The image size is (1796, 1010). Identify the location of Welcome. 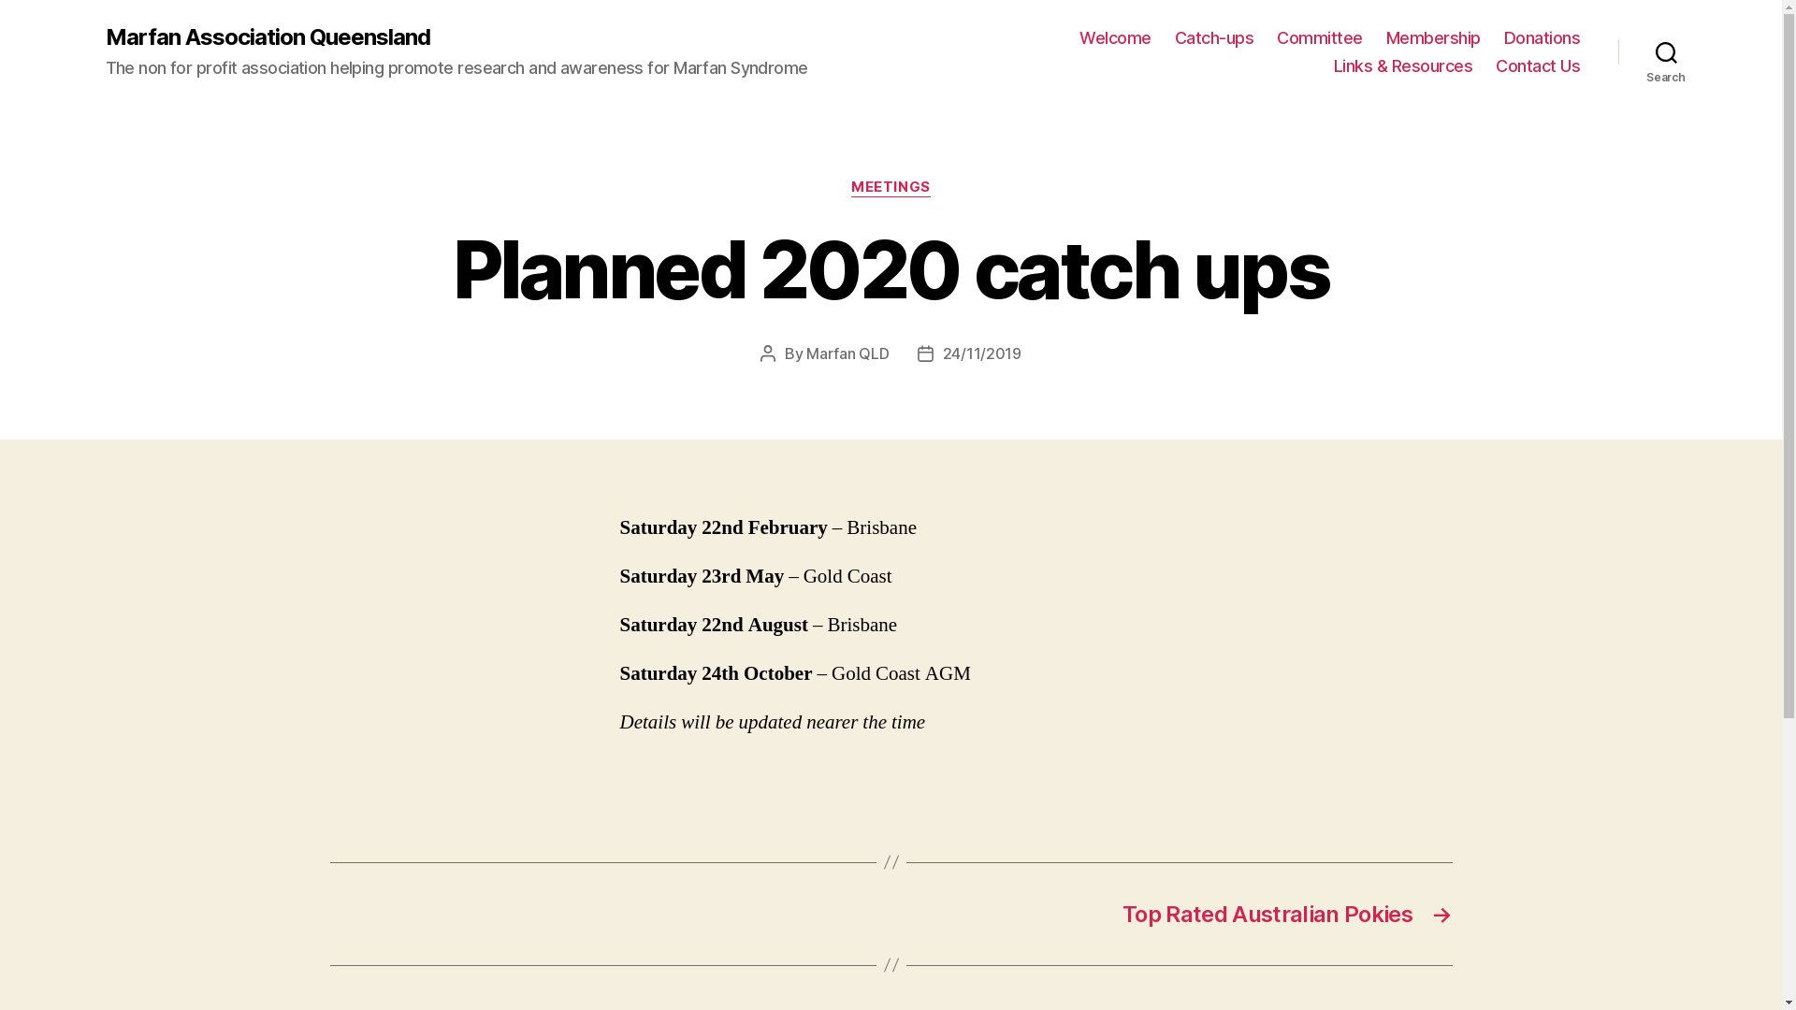
(1115, 38).